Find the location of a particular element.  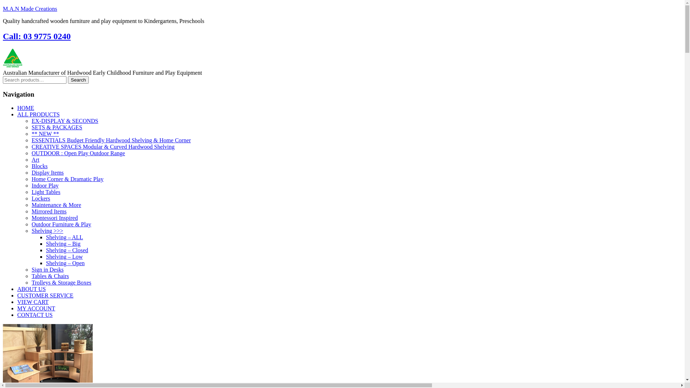

OUTDOOR : Open Play Outdoor Range is located at coordinates (78, 153).